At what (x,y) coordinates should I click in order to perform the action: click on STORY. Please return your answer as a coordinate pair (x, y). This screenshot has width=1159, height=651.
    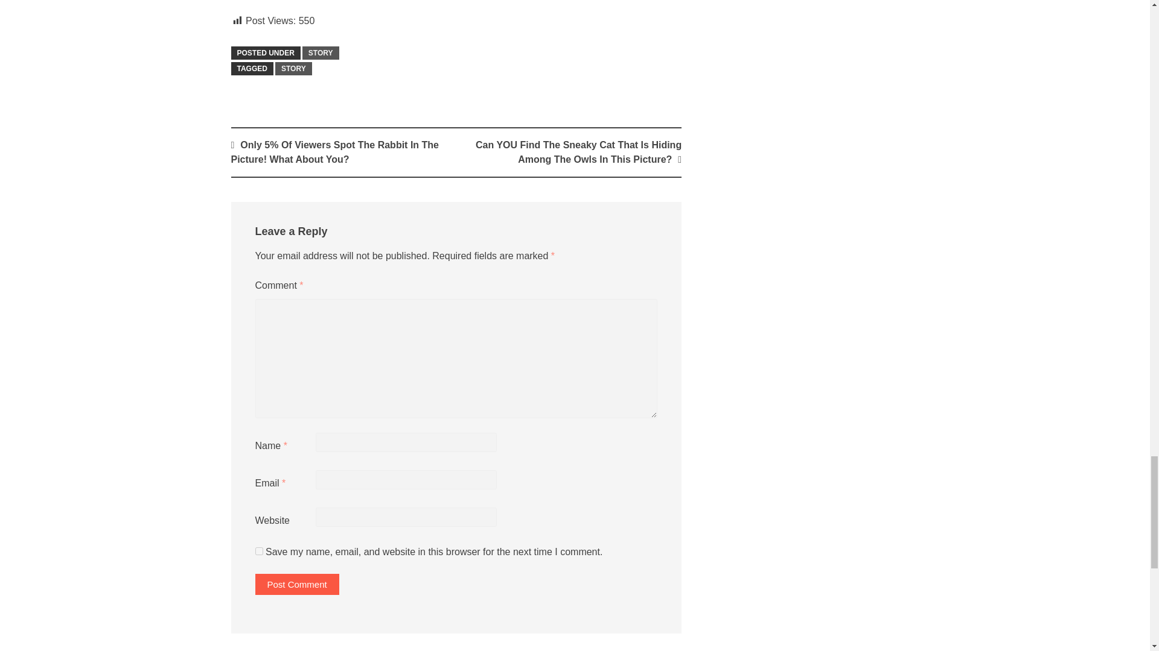
    Looking at the image, I should click on (293, 69).